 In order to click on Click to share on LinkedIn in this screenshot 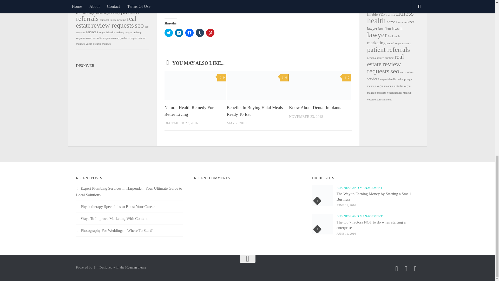, I will do `click(179, 33)`.